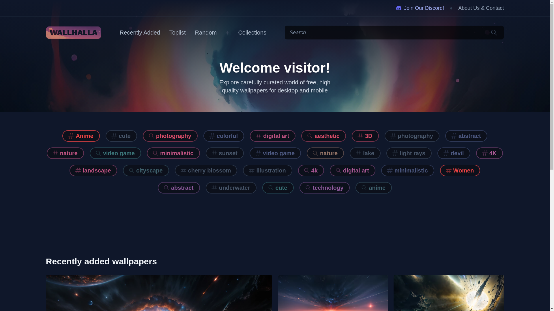 Image resolution: width=554 pixels, height=311 pixels. What do you see at coordinates (179, 188) in the screenshot?
I see `abstract` at bounding box center [179, 188].